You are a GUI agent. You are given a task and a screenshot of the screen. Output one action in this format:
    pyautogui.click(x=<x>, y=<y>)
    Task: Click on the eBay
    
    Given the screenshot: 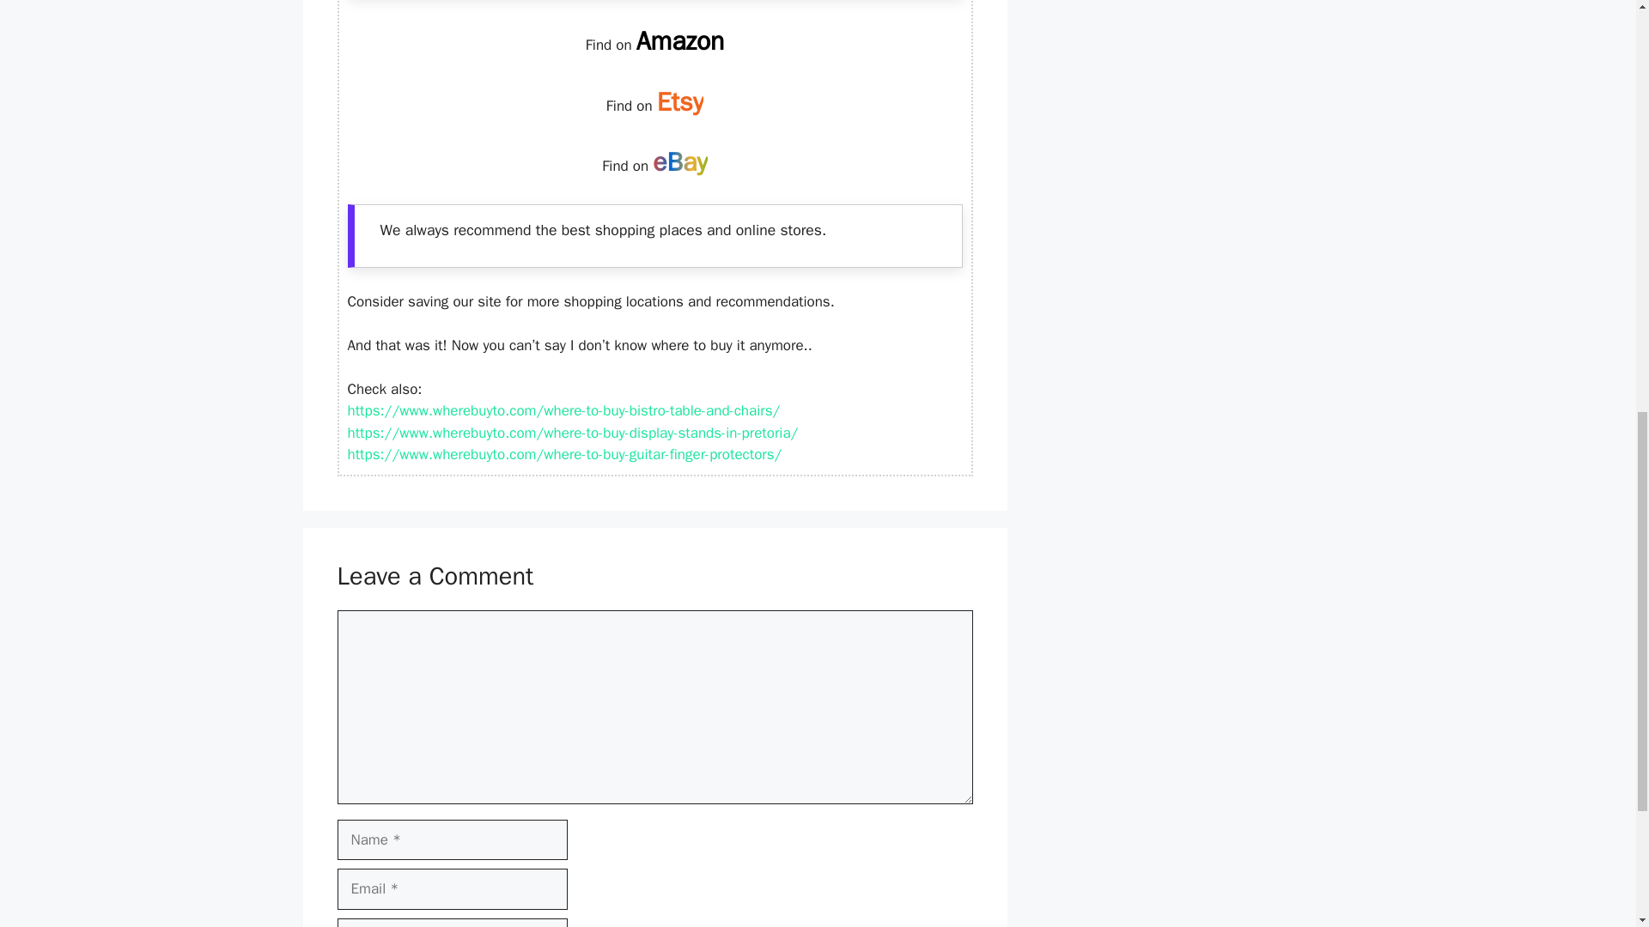 What is the action you would take?
    pyautogui.click(x=680, y=161)
    